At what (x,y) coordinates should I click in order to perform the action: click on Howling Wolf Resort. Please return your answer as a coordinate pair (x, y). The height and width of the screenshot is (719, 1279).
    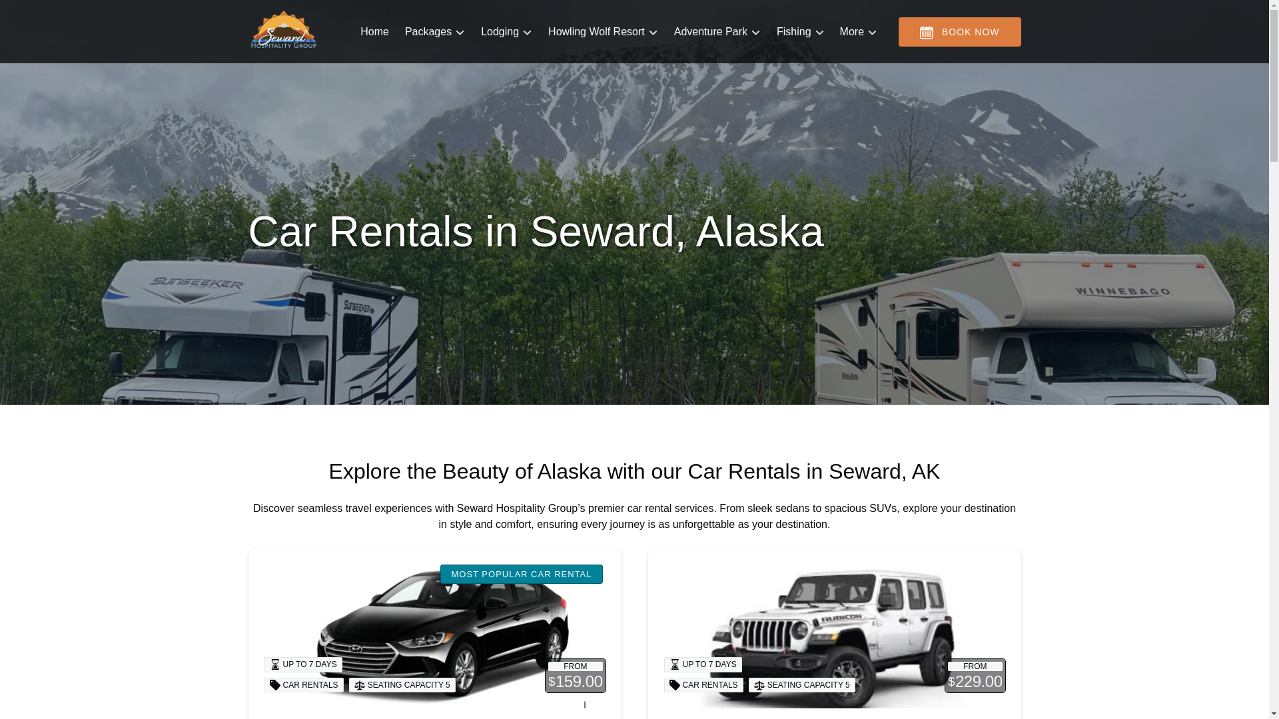
    Looking at the image, I should click on (603, 32).